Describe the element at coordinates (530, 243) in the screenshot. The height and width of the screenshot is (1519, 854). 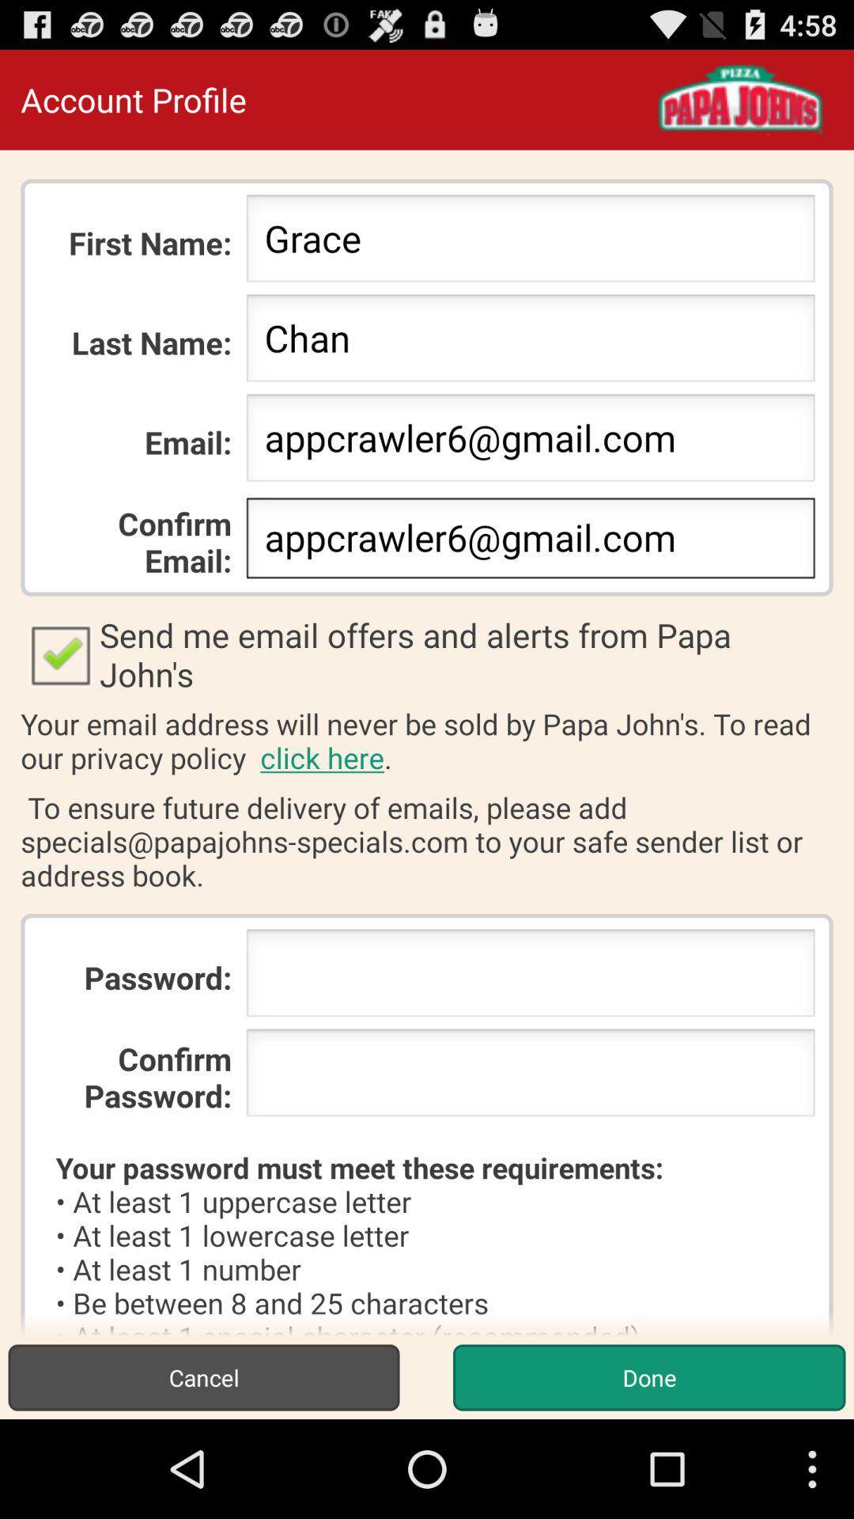
I see `open the grace` at that location.